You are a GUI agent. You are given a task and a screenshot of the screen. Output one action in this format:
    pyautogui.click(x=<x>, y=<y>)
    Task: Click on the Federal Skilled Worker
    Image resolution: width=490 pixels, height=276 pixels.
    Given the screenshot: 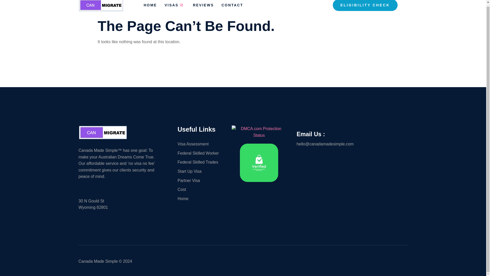 What is the action you would take?
    pyautogui.click(x=202, y=153)
    